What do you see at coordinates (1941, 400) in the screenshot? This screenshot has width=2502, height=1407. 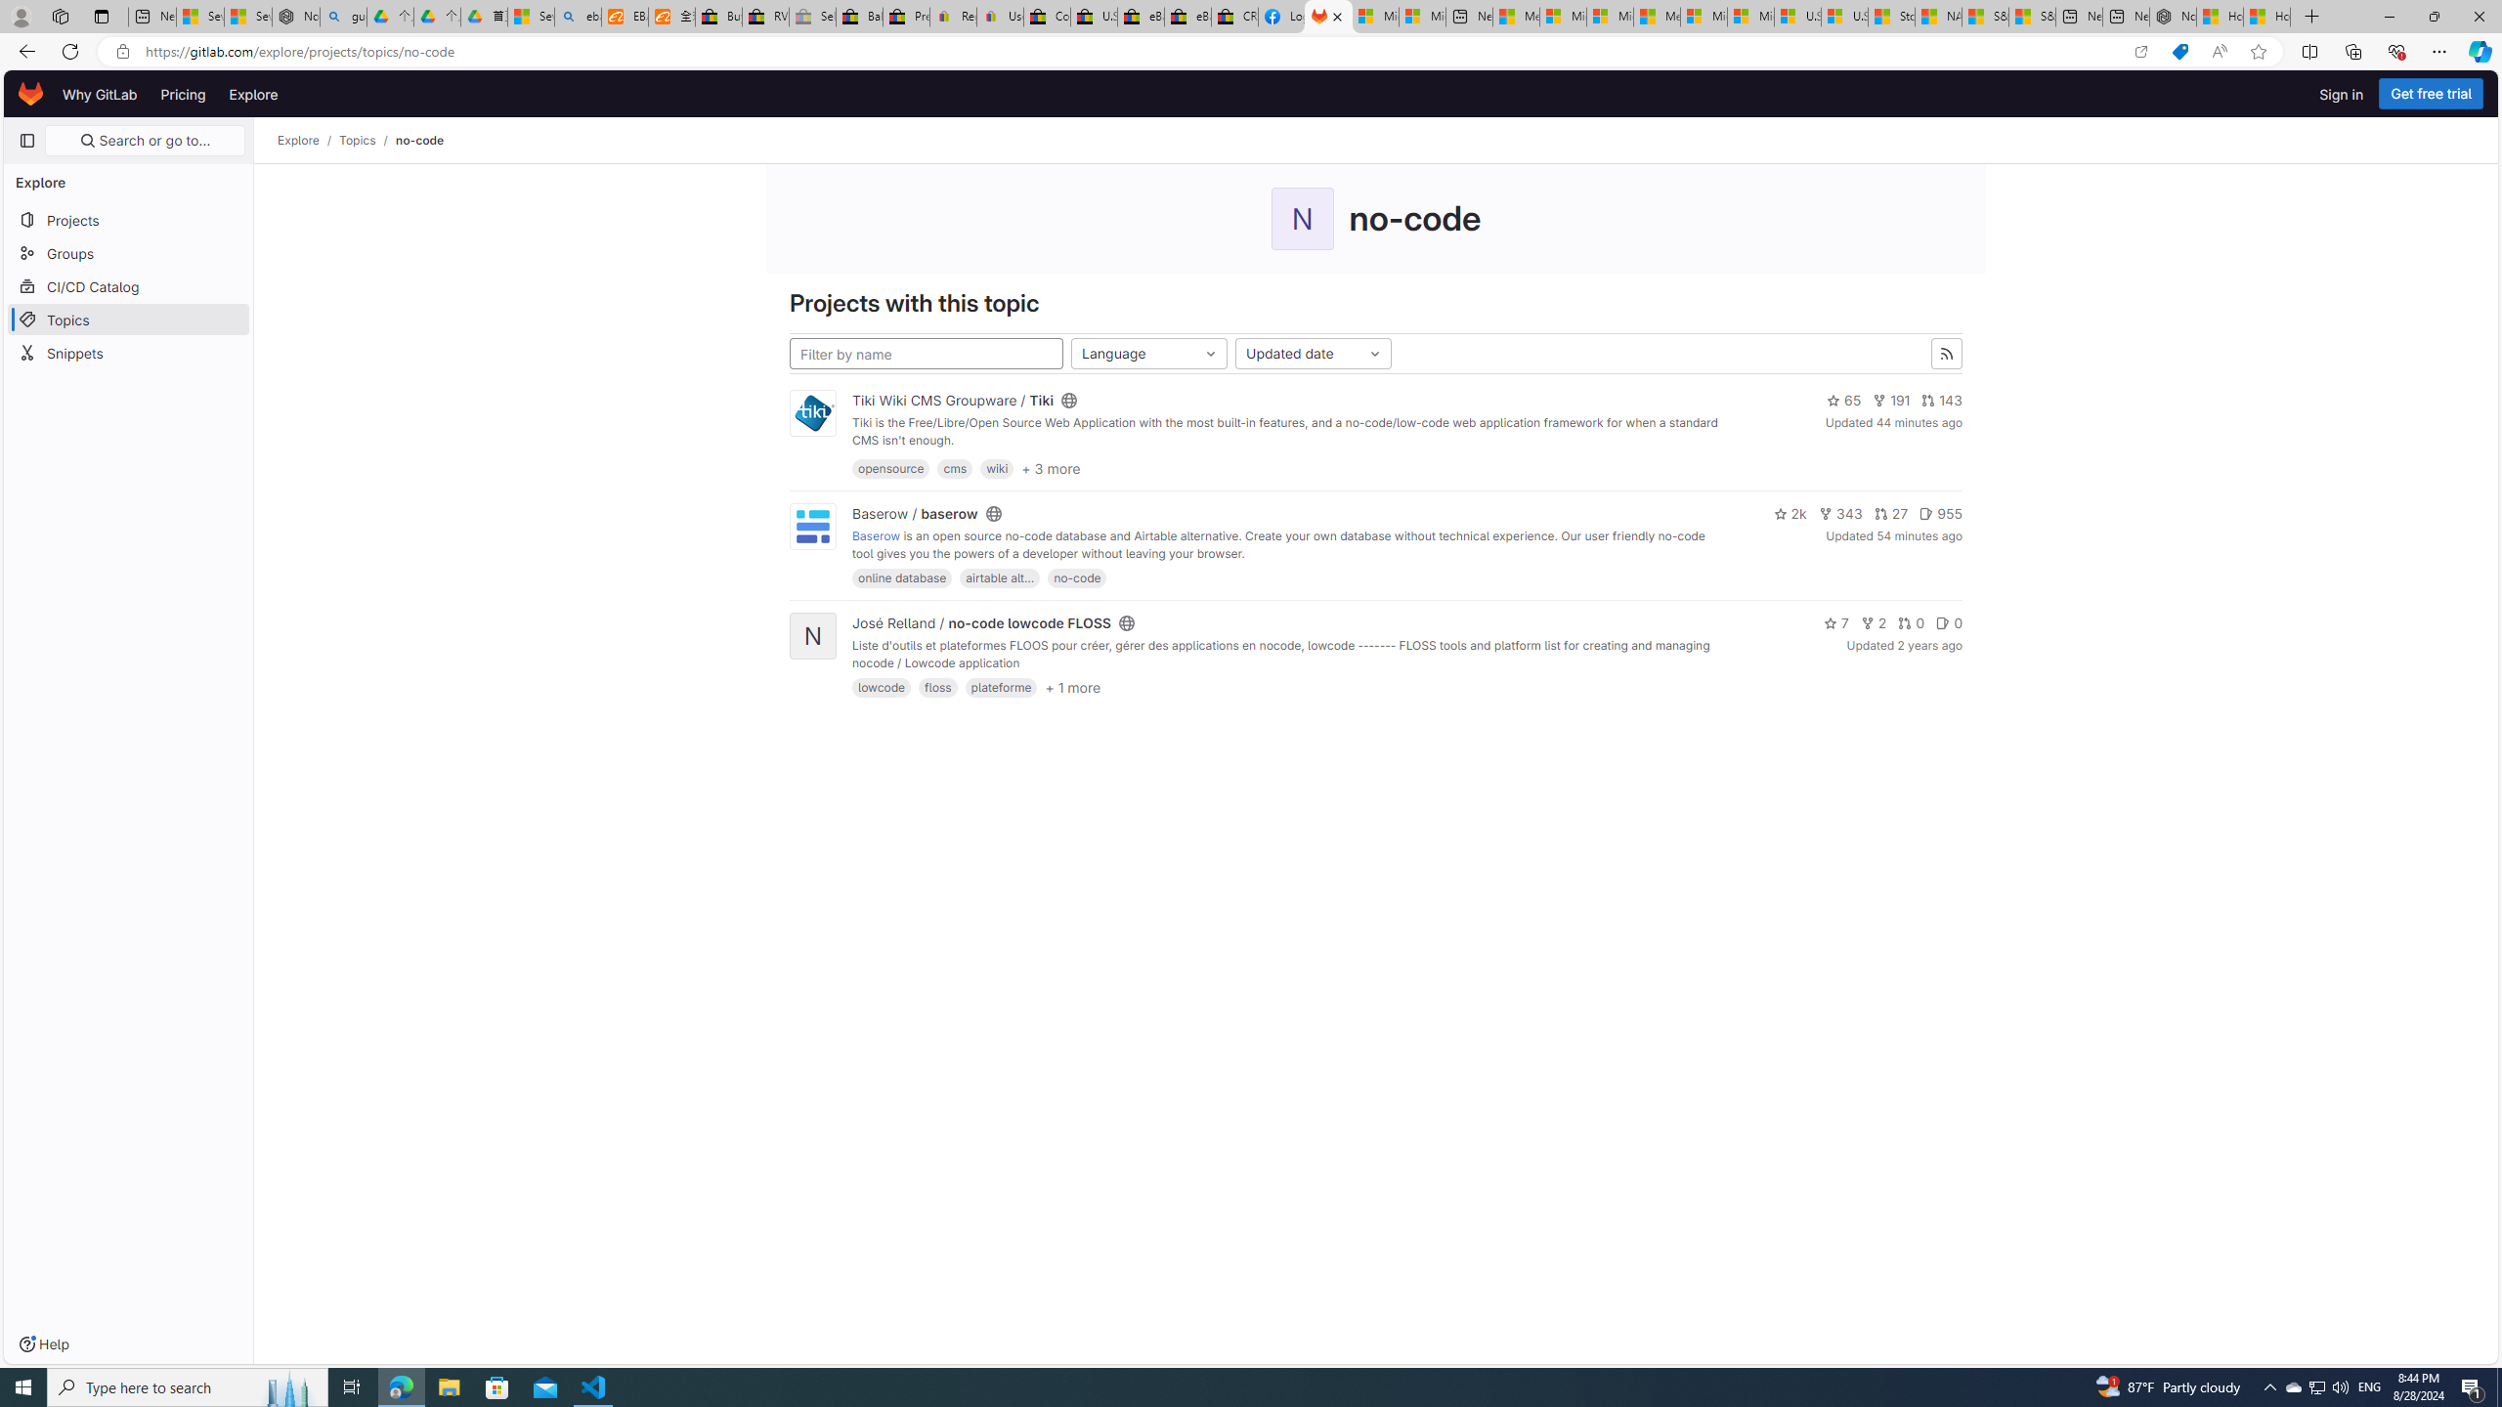 I see `143` at bounding box center [1941, 400].